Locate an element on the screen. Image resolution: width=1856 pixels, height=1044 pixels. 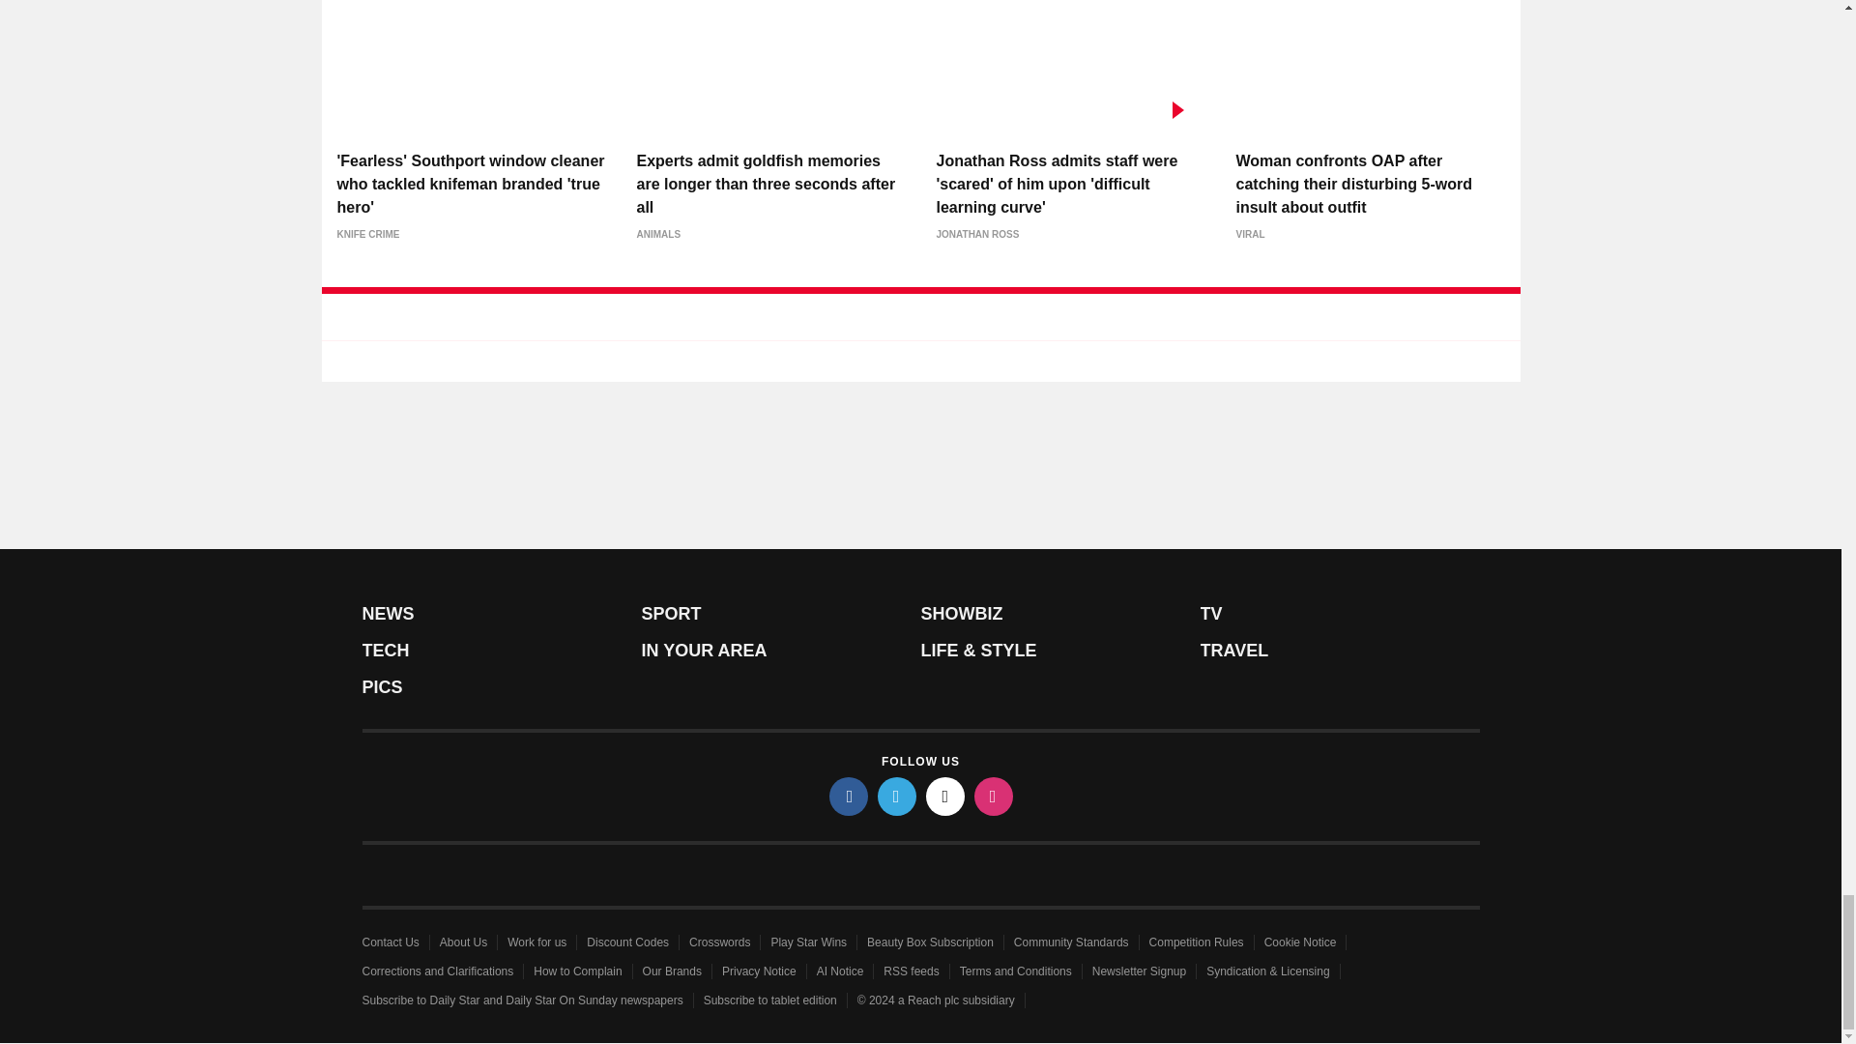
facebook is located at coordinates (849, 796).